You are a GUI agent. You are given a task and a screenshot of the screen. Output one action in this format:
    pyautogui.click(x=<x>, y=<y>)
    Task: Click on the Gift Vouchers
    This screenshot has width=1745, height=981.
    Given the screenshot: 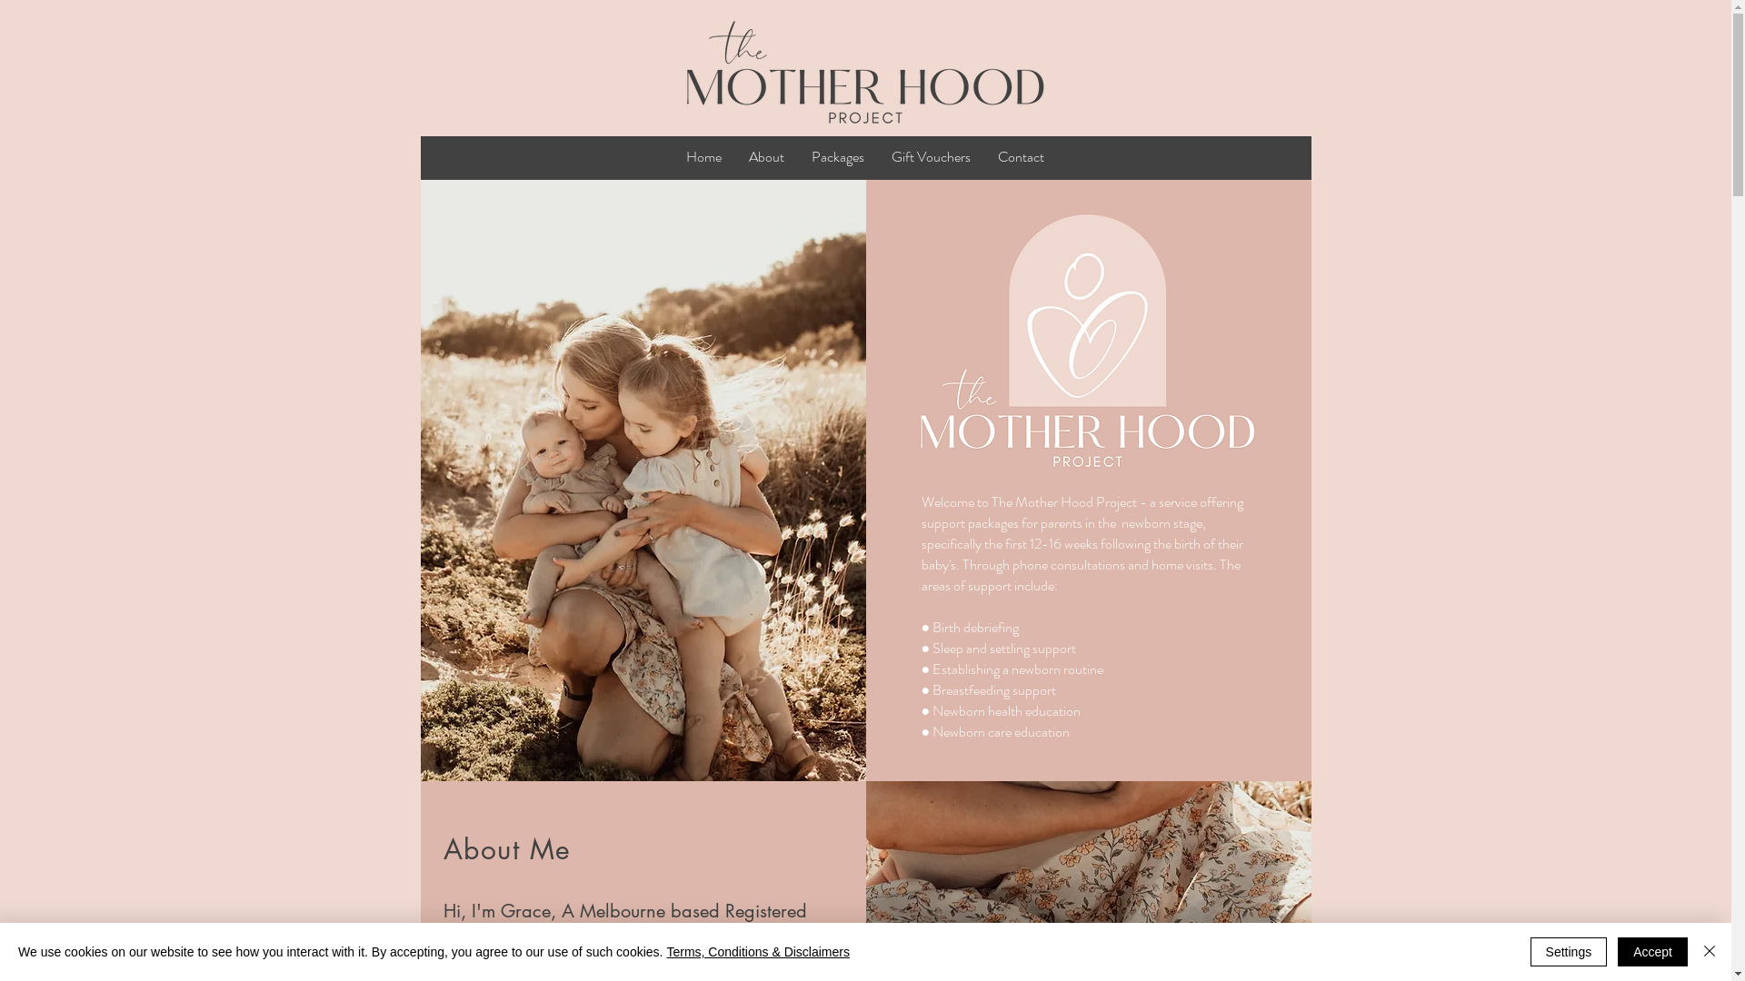 What is the action you would take?
    pyautogui.click(x=931, y=157)
    